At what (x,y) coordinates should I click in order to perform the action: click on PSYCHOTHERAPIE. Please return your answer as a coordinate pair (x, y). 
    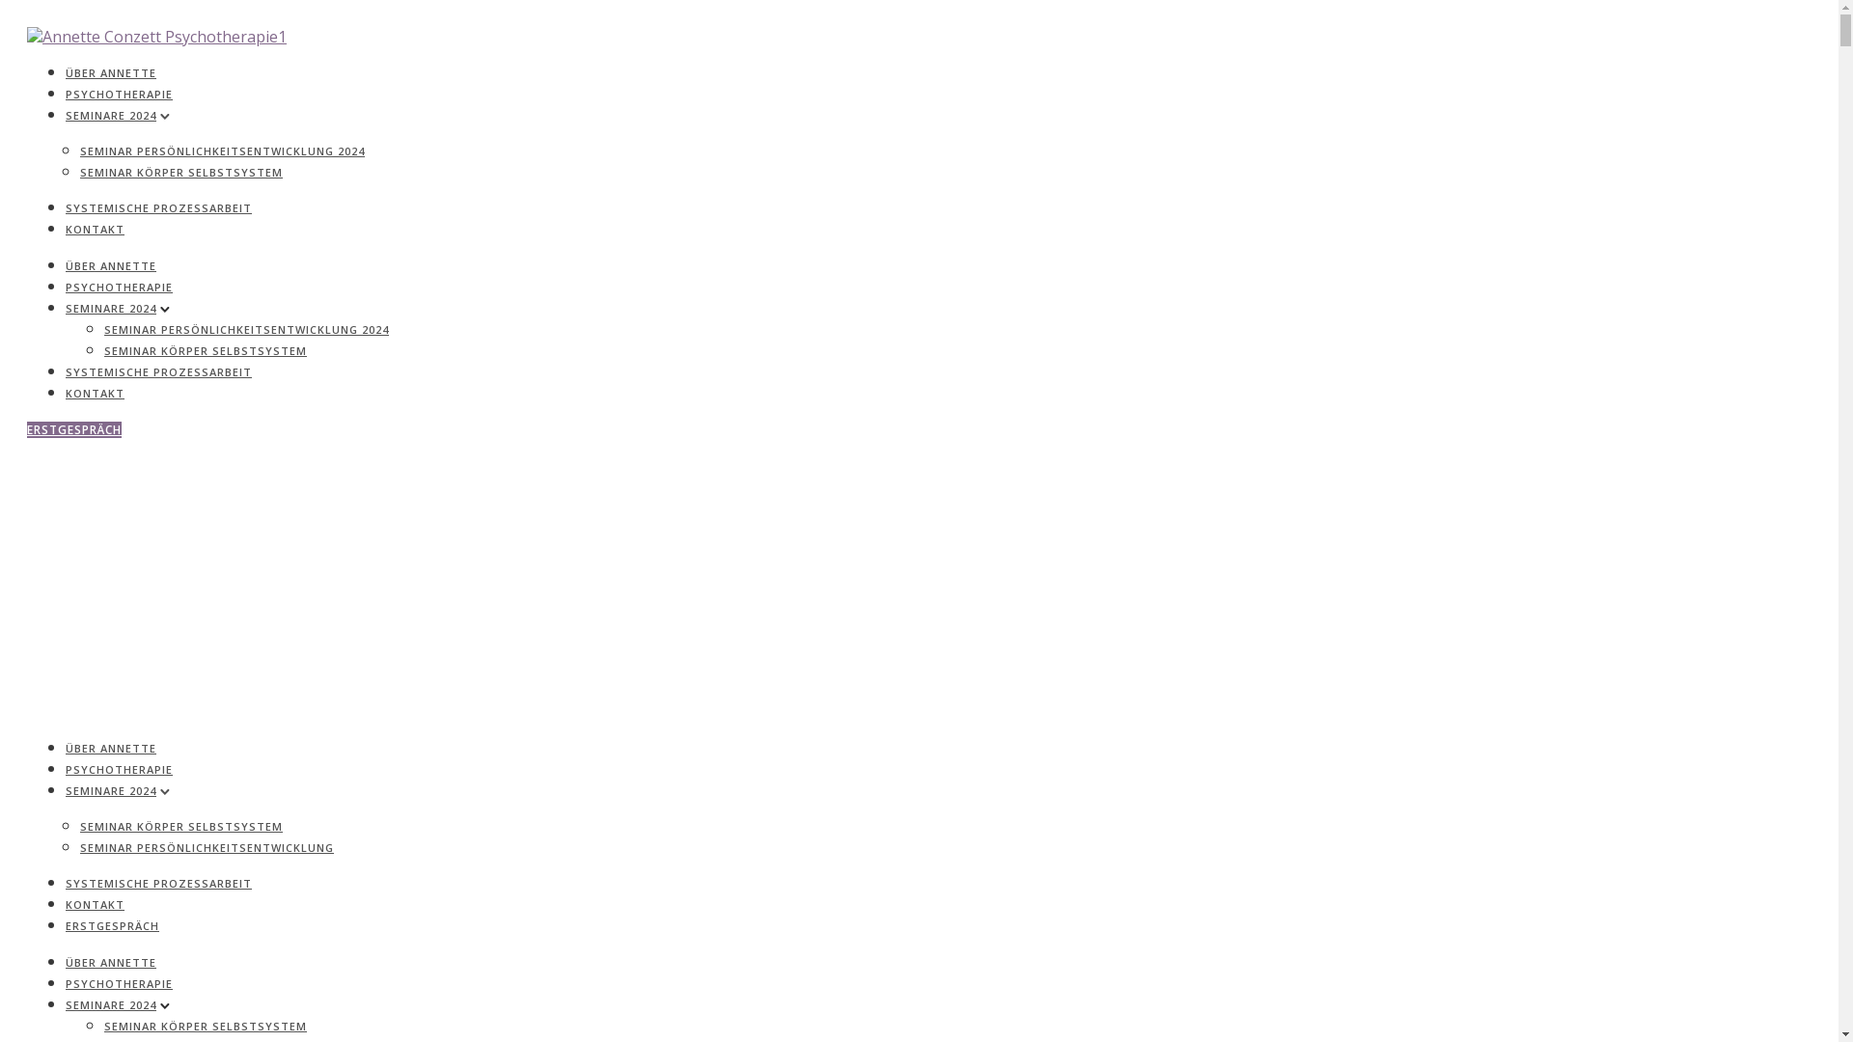
    Looking at the image, I should click on (120, 288).